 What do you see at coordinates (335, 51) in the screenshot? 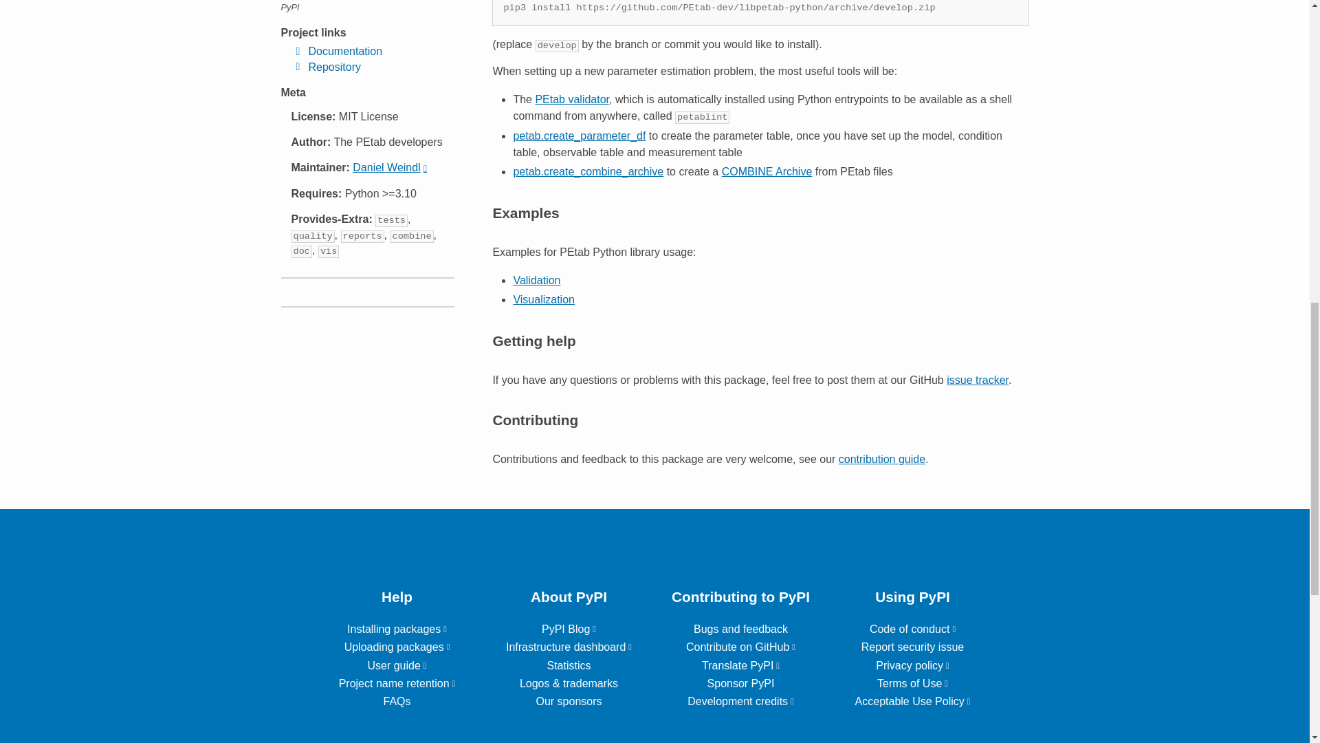
I see `Documentation` at bounding box center [335, 51].